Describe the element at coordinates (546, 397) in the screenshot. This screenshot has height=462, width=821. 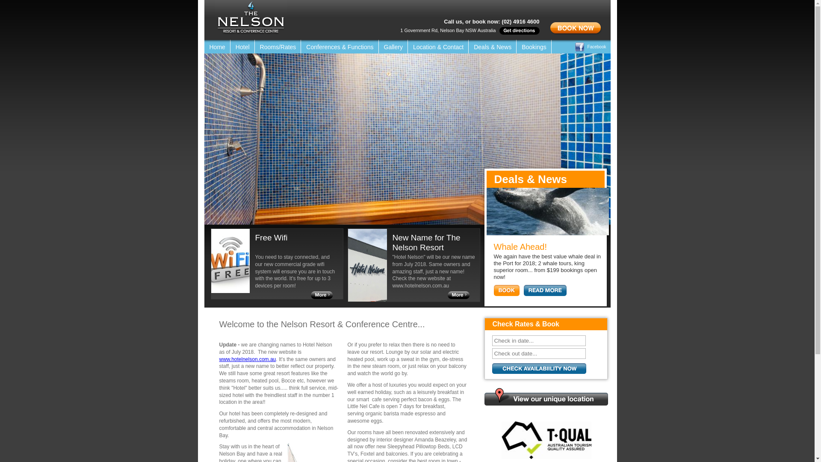
I see `View our unique location` at that location.